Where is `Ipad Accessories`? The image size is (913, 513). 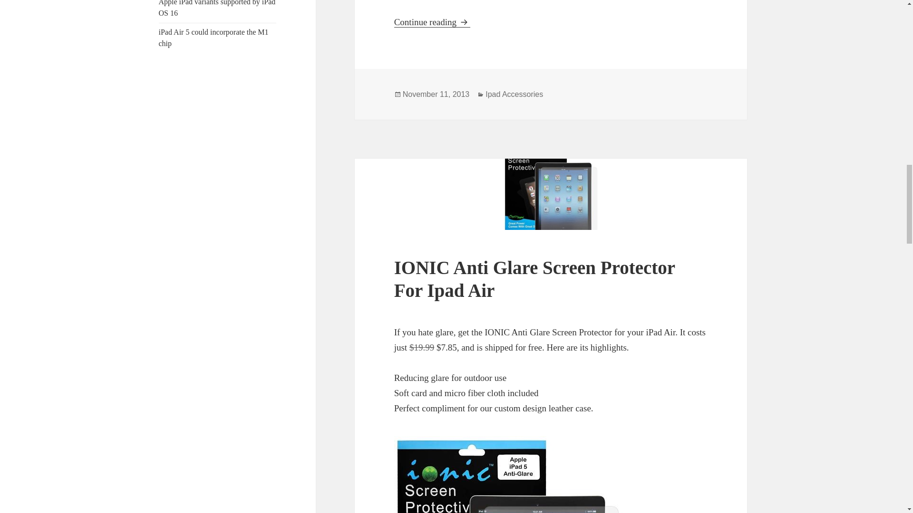
Ipad Accessories is located at coordinates (214, 38).